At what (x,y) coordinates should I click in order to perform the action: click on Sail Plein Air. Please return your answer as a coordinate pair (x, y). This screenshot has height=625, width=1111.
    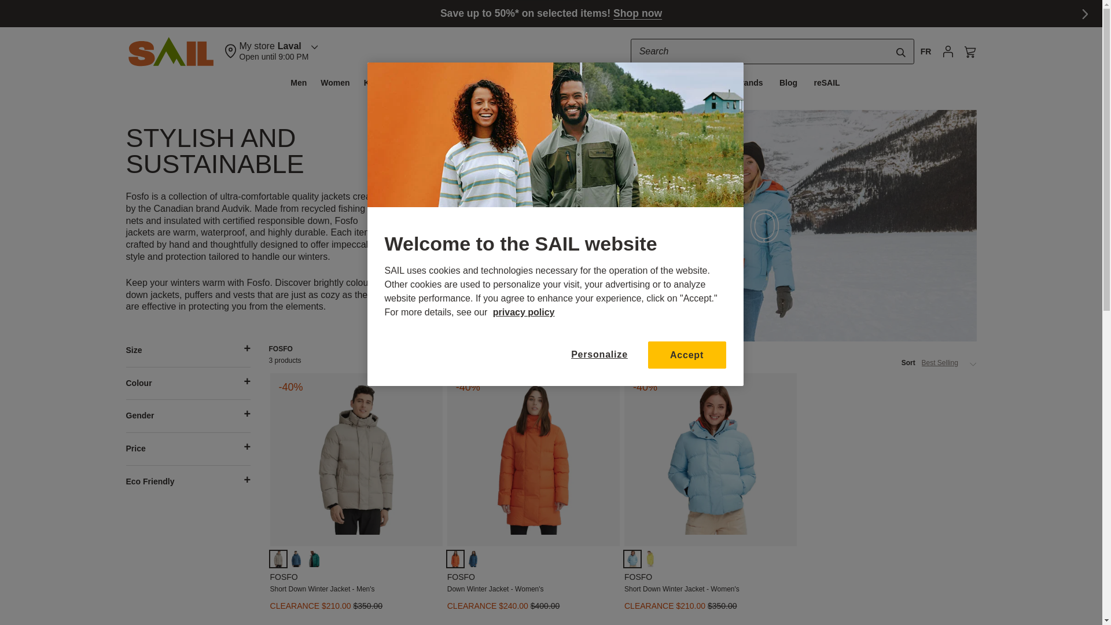
    Looking at the image, I should click on (948, 52).